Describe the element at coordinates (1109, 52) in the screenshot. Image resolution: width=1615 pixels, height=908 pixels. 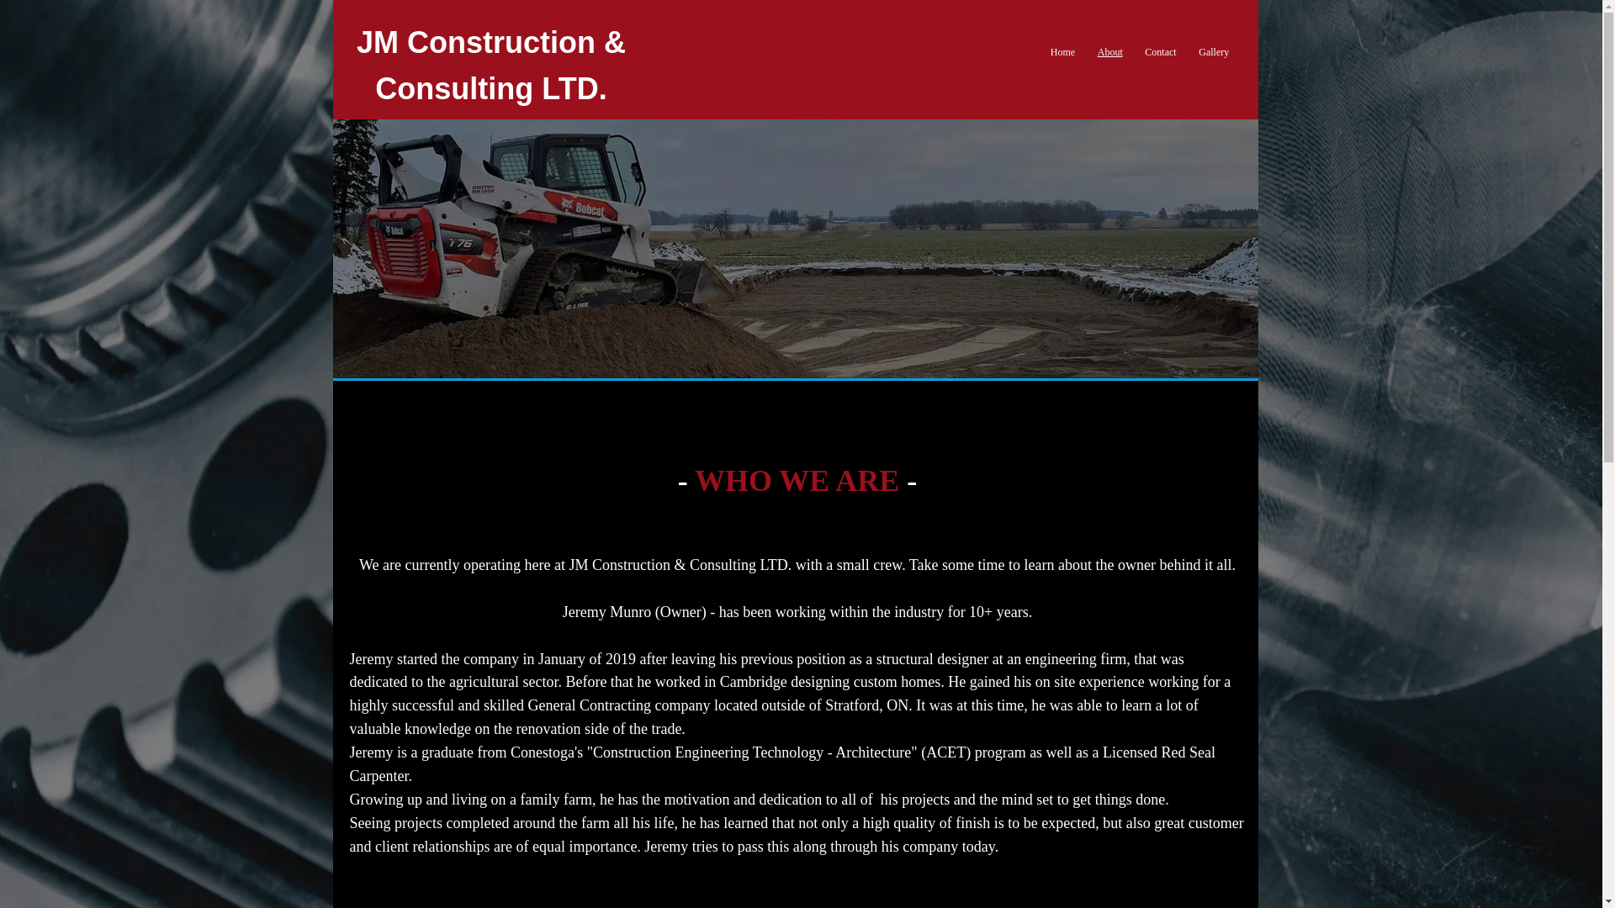
I see `About` at that location.